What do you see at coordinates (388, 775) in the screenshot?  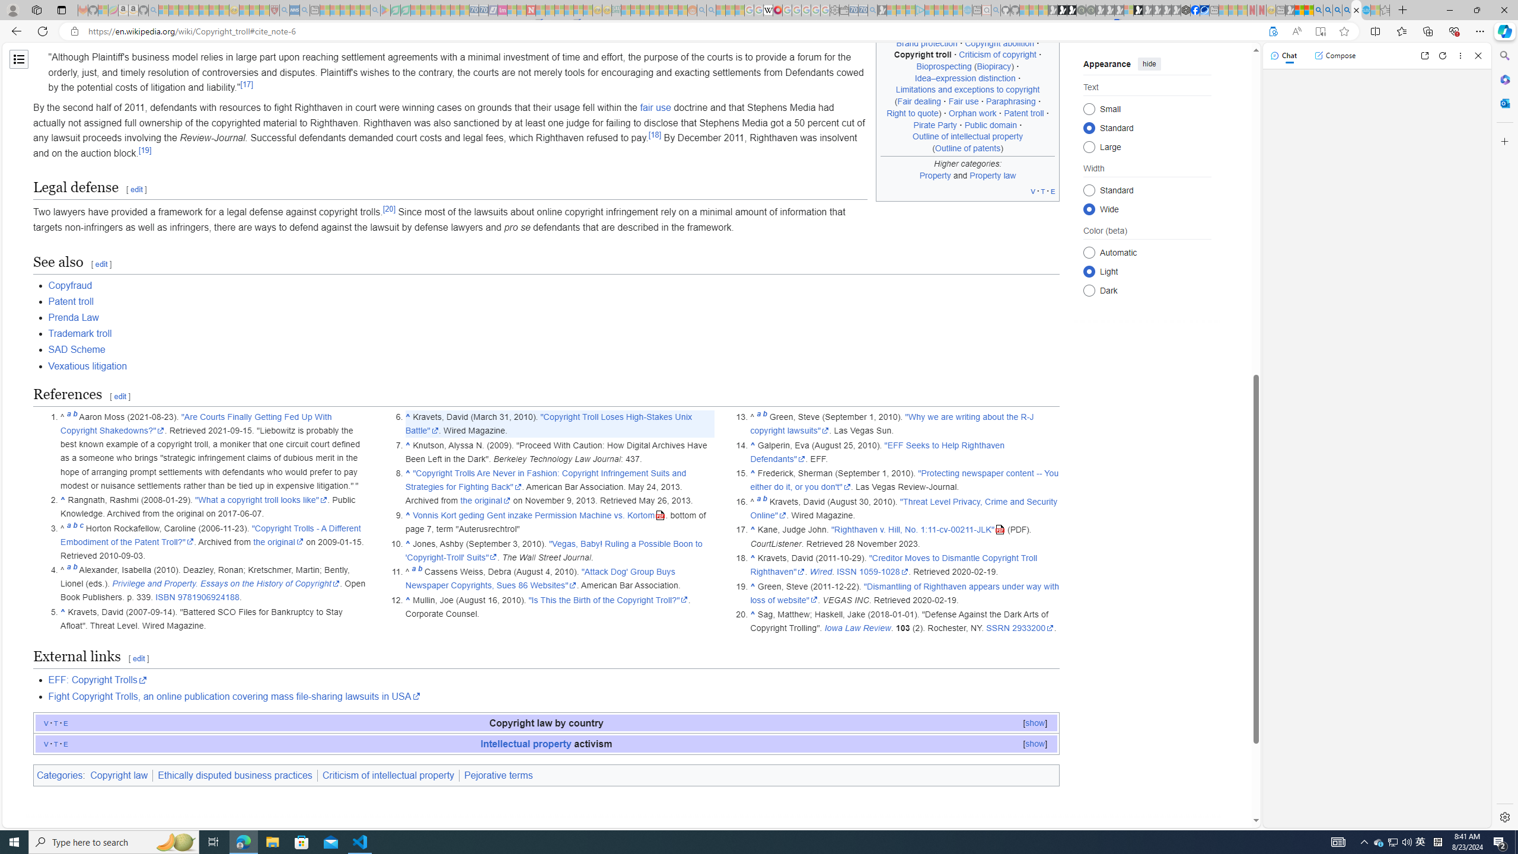 I see `Criticism of intellectual property` at bounding box center [388, 775].